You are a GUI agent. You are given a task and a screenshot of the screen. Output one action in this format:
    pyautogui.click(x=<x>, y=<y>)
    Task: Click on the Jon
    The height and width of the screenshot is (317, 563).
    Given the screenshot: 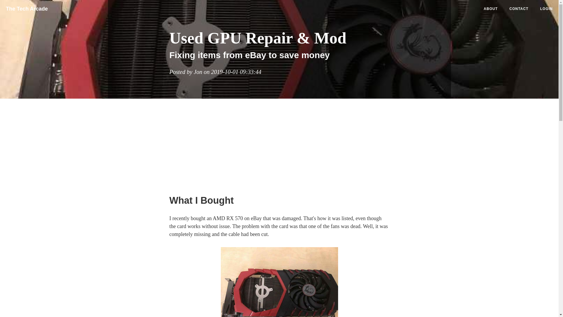 What is the action you would take?
    pyautogui.click(x=198, y=72)
    